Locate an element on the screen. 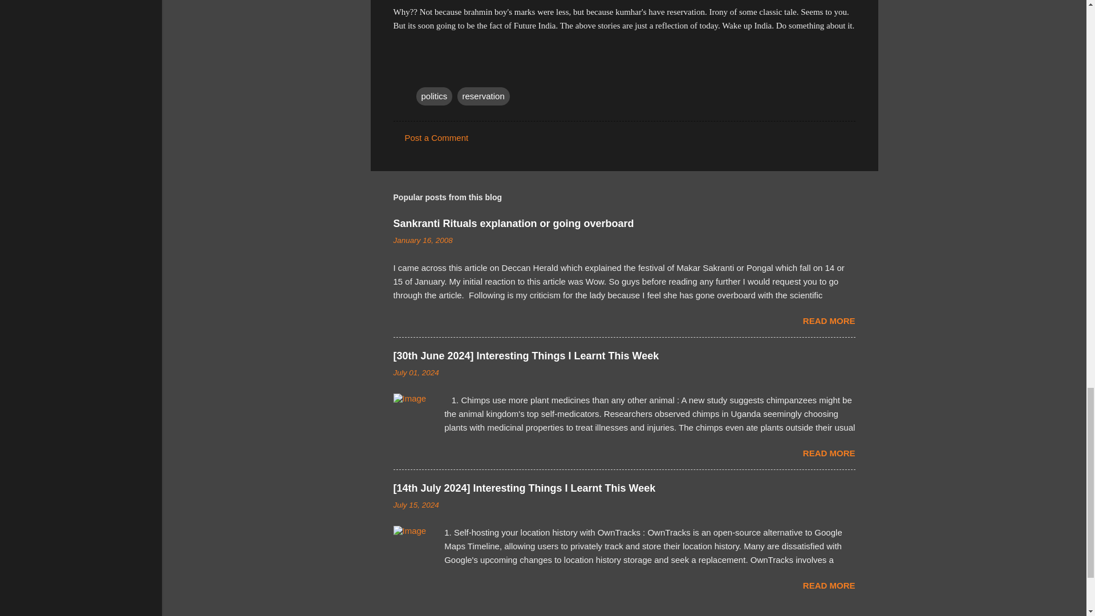  Sankranti Rituals explanation or going overboard is located at coordinates (513, 224).